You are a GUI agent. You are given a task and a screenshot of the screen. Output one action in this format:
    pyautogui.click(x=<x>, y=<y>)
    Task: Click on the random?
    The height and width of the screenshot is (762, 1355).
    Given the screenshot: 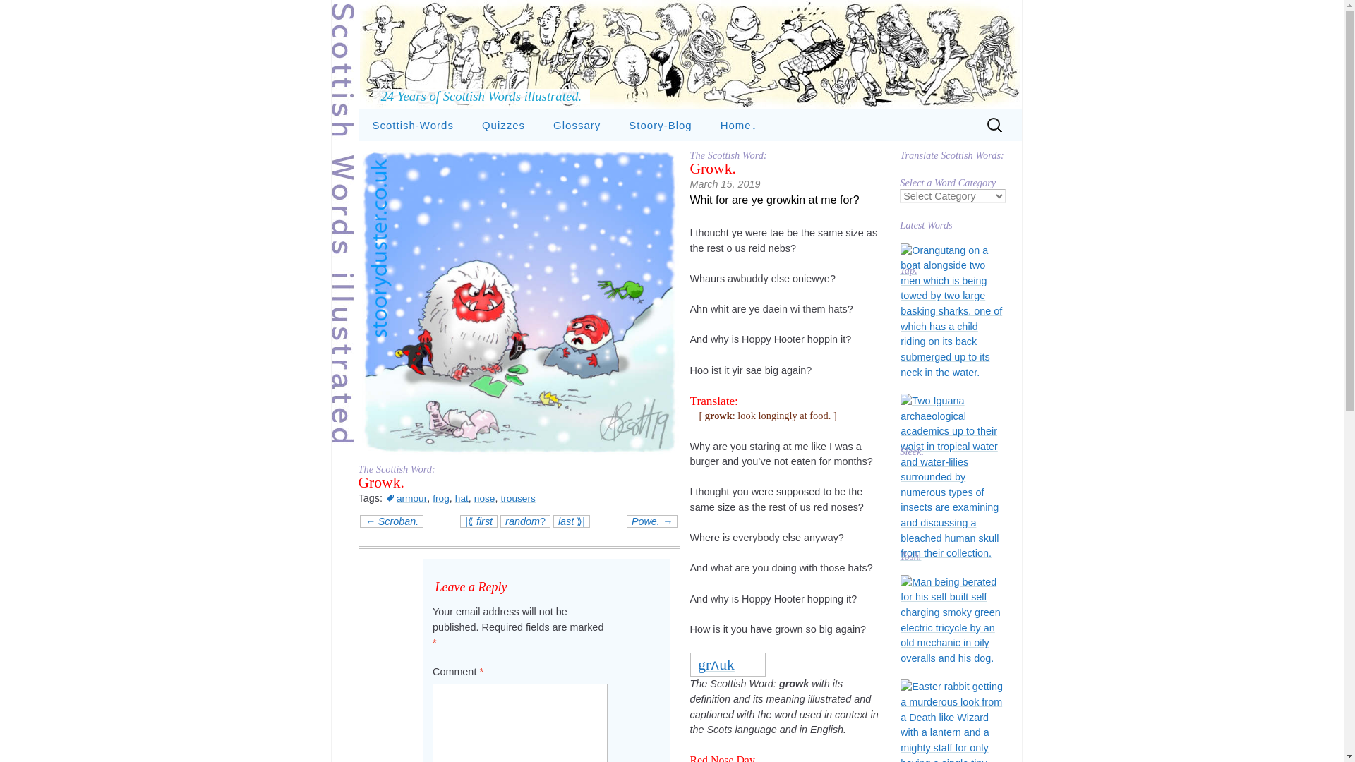 What is the action you would take?
    pyautogui.click(x=525, y=521)
    